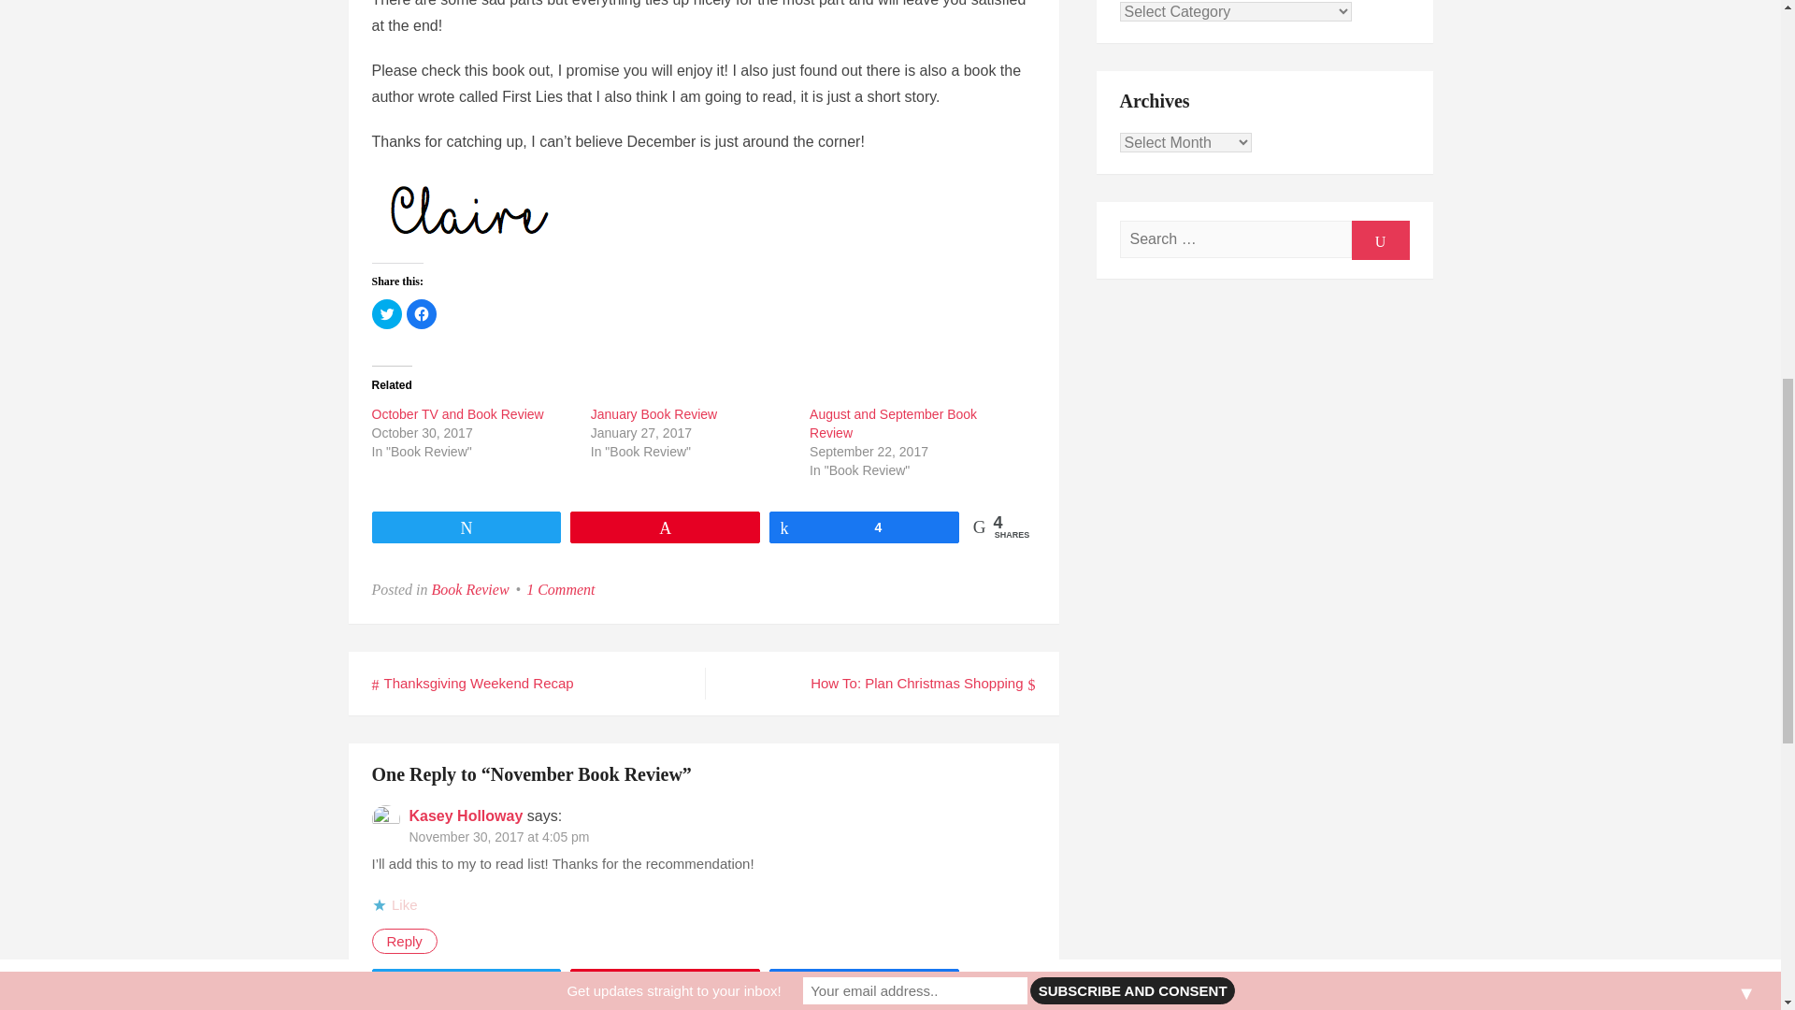 This screenshot has width=1795, height=1010. Describe the element at coordinates (457, 414) in the screenshot. I see `August and September Book Review` at that location.